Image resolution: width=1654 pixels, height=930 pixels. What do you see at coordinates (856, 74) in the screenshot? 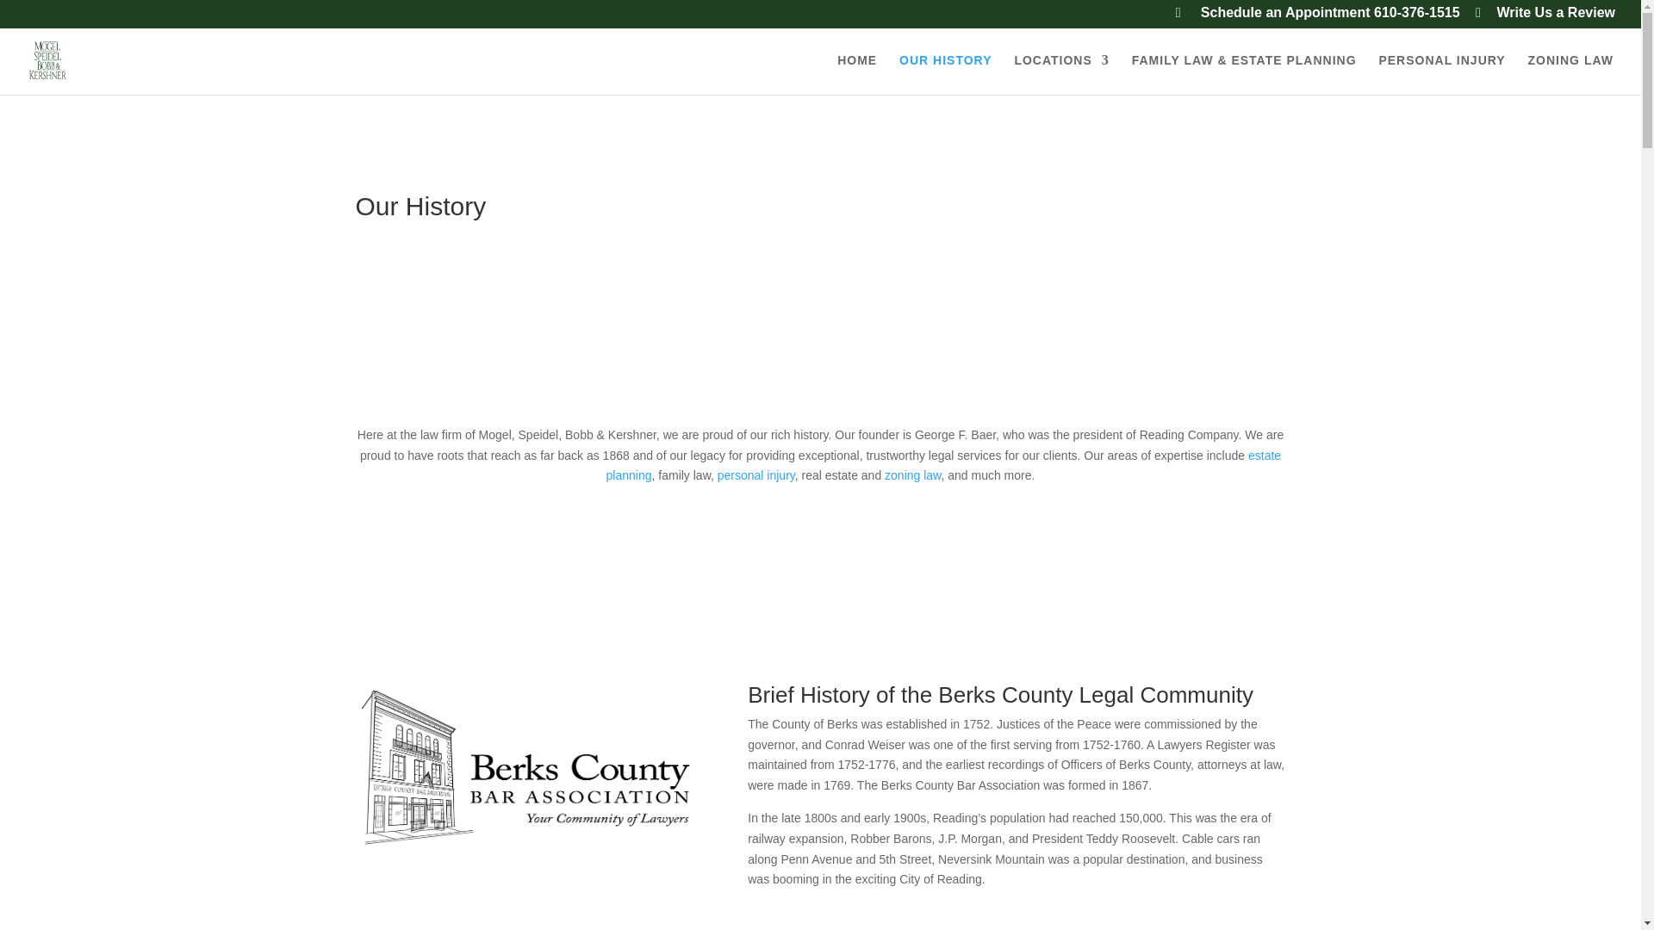
I see `HOME` at bounding box center [856, 74].